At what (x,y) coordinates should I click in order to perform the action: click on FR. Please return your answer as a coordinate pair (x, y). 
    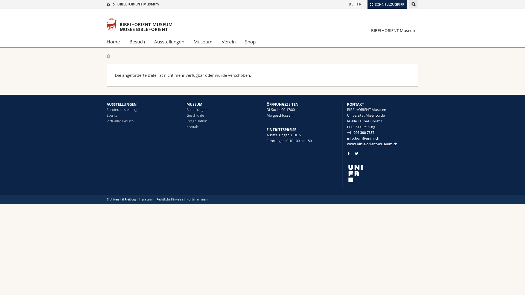
    Looking at the image, I should click on (359, 4).